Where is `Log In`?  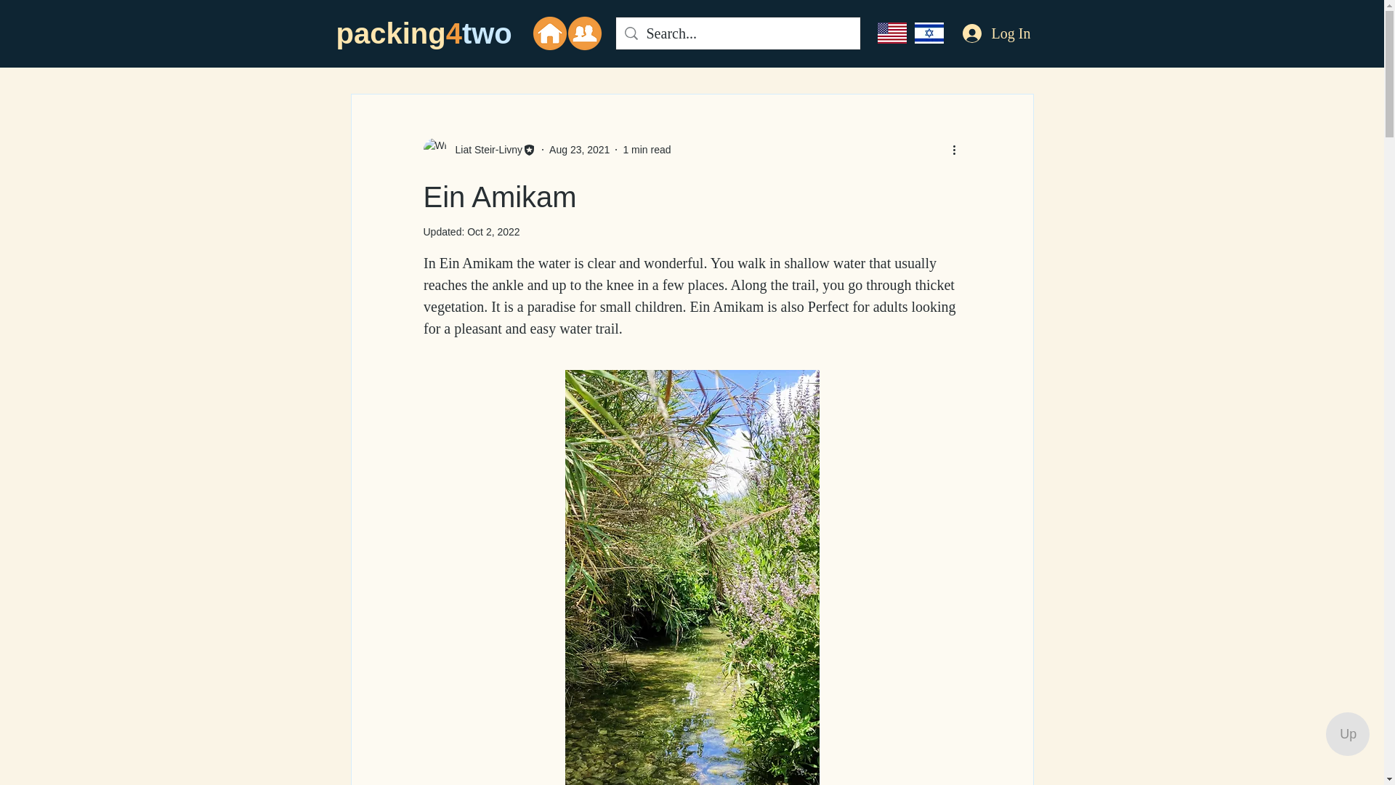 Log In is located at coordinates (995, 33).